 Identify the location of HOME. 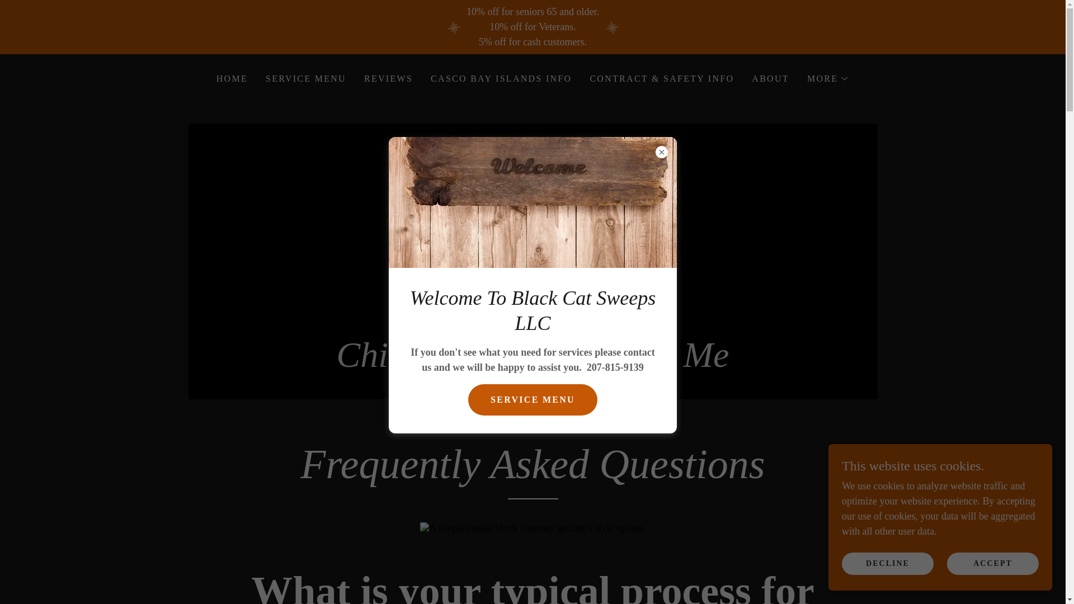
(232, 78).